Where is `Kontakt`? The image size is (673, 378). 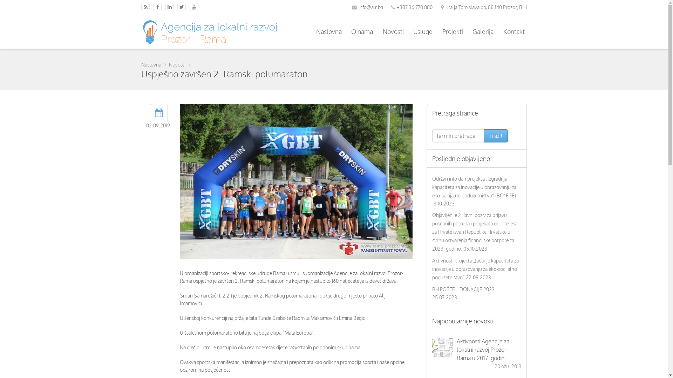
Kontakt is located at coordinates (514, 31).